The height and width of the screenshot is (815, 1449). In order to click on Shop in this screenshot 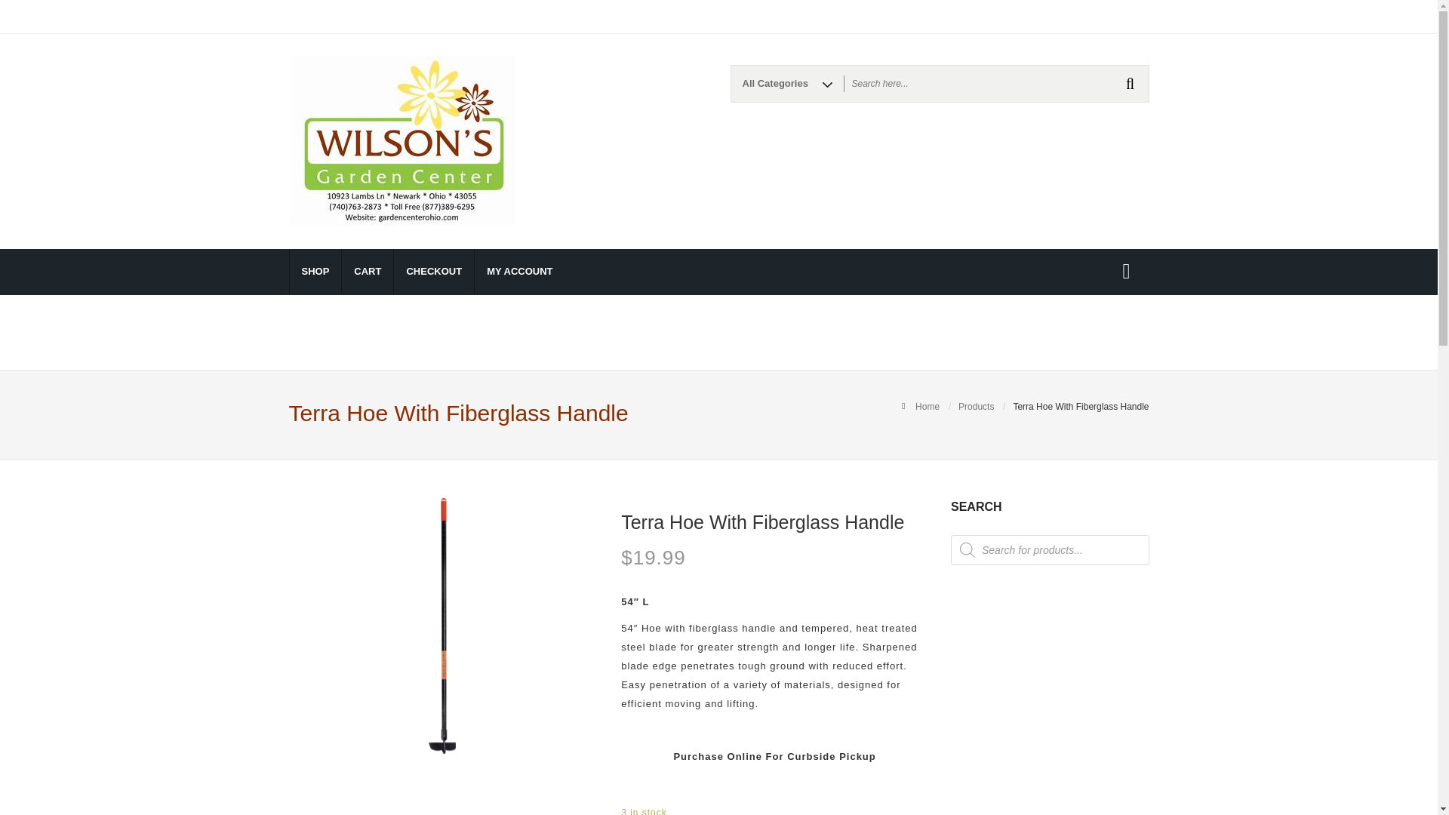, I will do `click(314, 271)`.